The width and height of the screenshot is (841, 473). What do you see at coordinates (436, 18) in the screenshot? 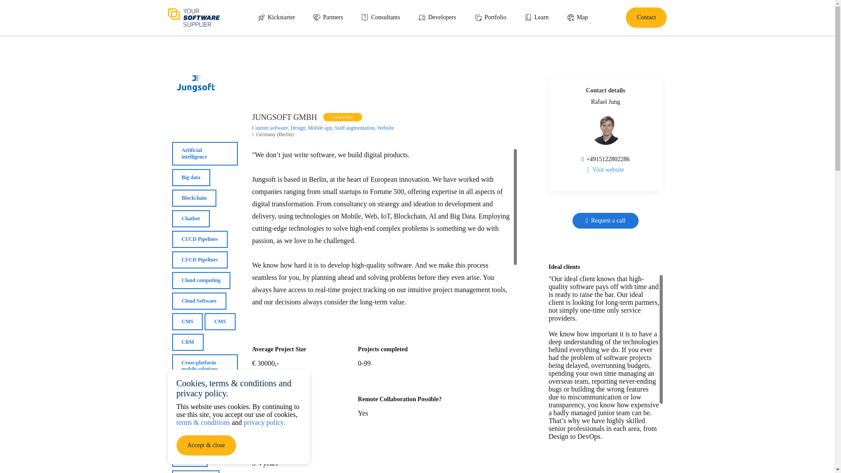
I see `Developers` at bounding box center [436, 18].